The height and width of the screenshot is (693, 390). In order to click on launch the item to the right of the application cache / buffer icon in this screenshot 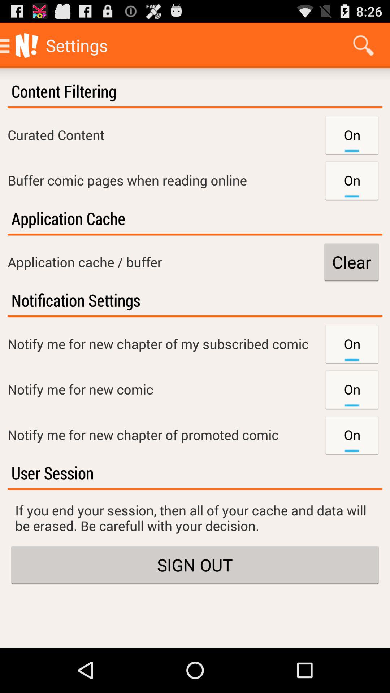, I will do `click(351, 262)`.